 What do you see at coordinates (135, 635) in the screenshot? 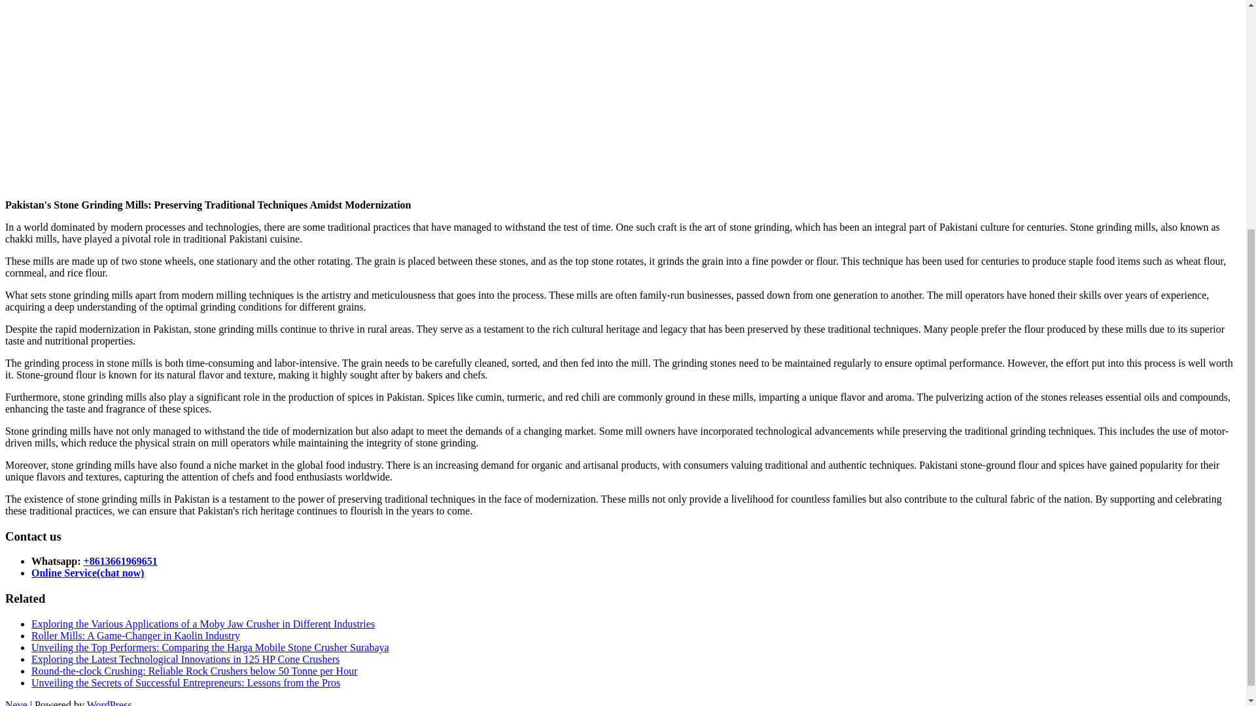
I see `Roller Mills: A Game-Changer in Kaolin Industry` at bounding box center [135, 635].